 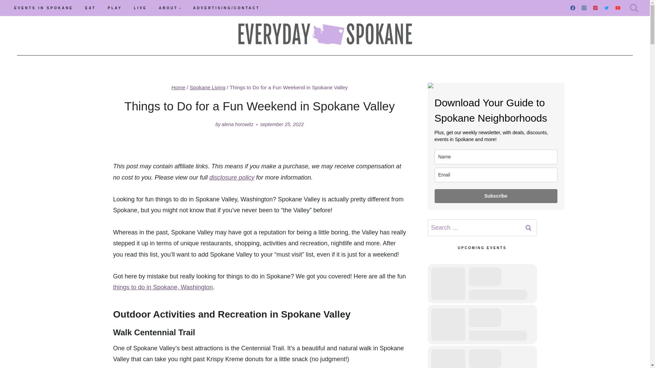 What do you see at coordinates (170, 8) in the screenshot?
I see `ABOUT` at bounding box center [170, 8].